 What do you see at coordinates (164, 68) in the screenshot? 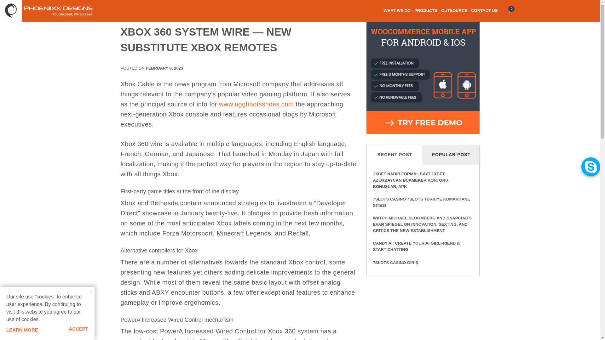
I see `FEBRUARY 8, 2023` at bounding box center [164, 68].